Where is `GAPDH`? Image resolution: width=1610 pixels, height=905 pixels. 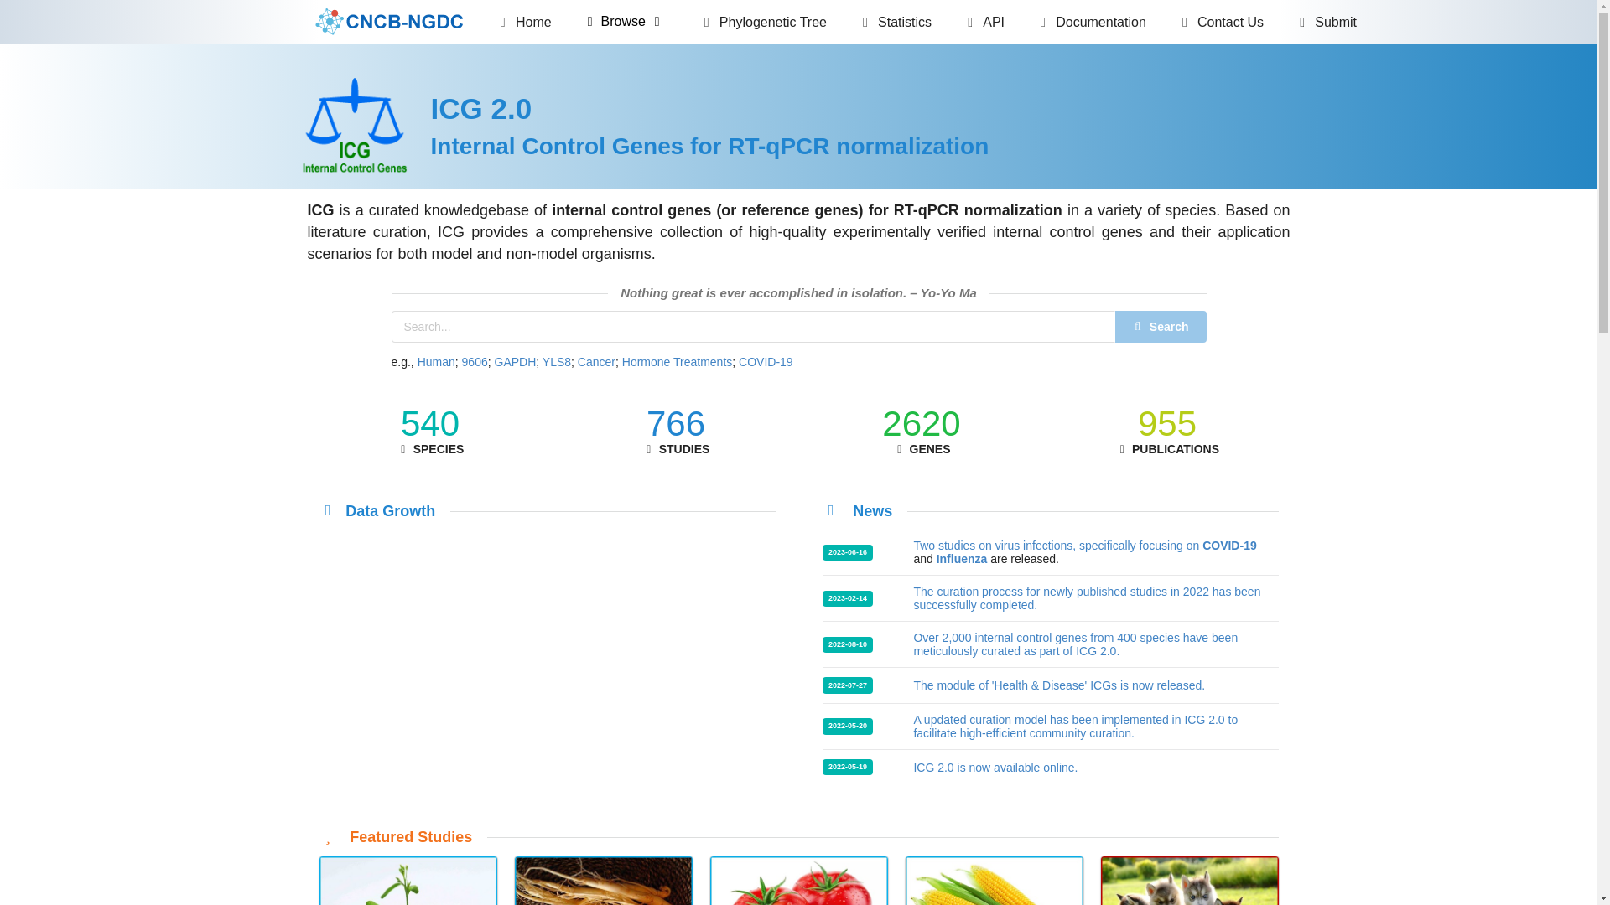 GAPDH is located at coordinates (515, 362).